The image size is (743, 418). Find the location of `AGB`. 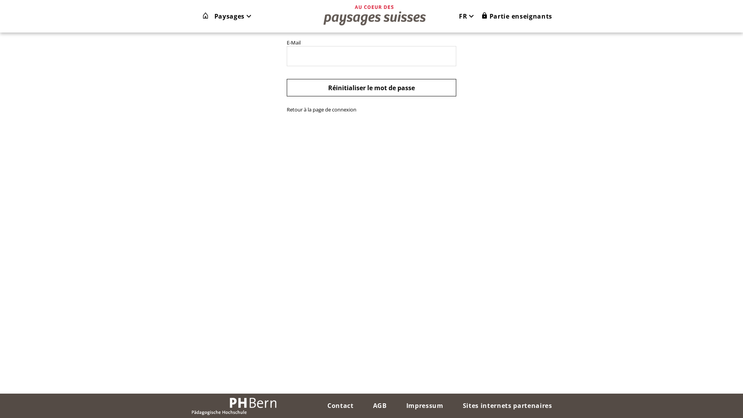

AGB is located at coordinates (380, 406).